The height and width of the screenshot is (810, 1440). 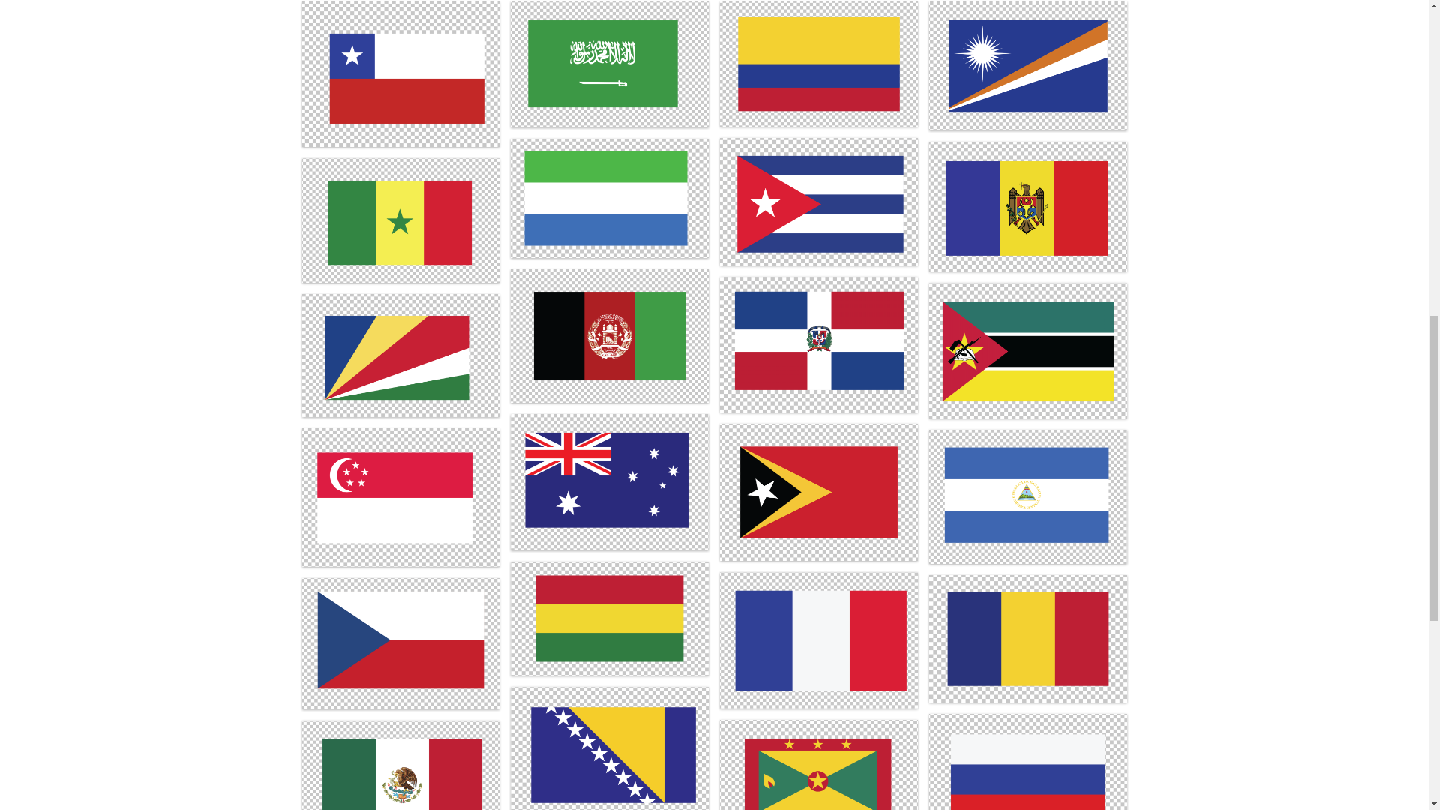 What do you see at coordinates (400, 220) in the screenshot?
I see `Flag of Senegal PNG Image` at bounding box center [400, 220].